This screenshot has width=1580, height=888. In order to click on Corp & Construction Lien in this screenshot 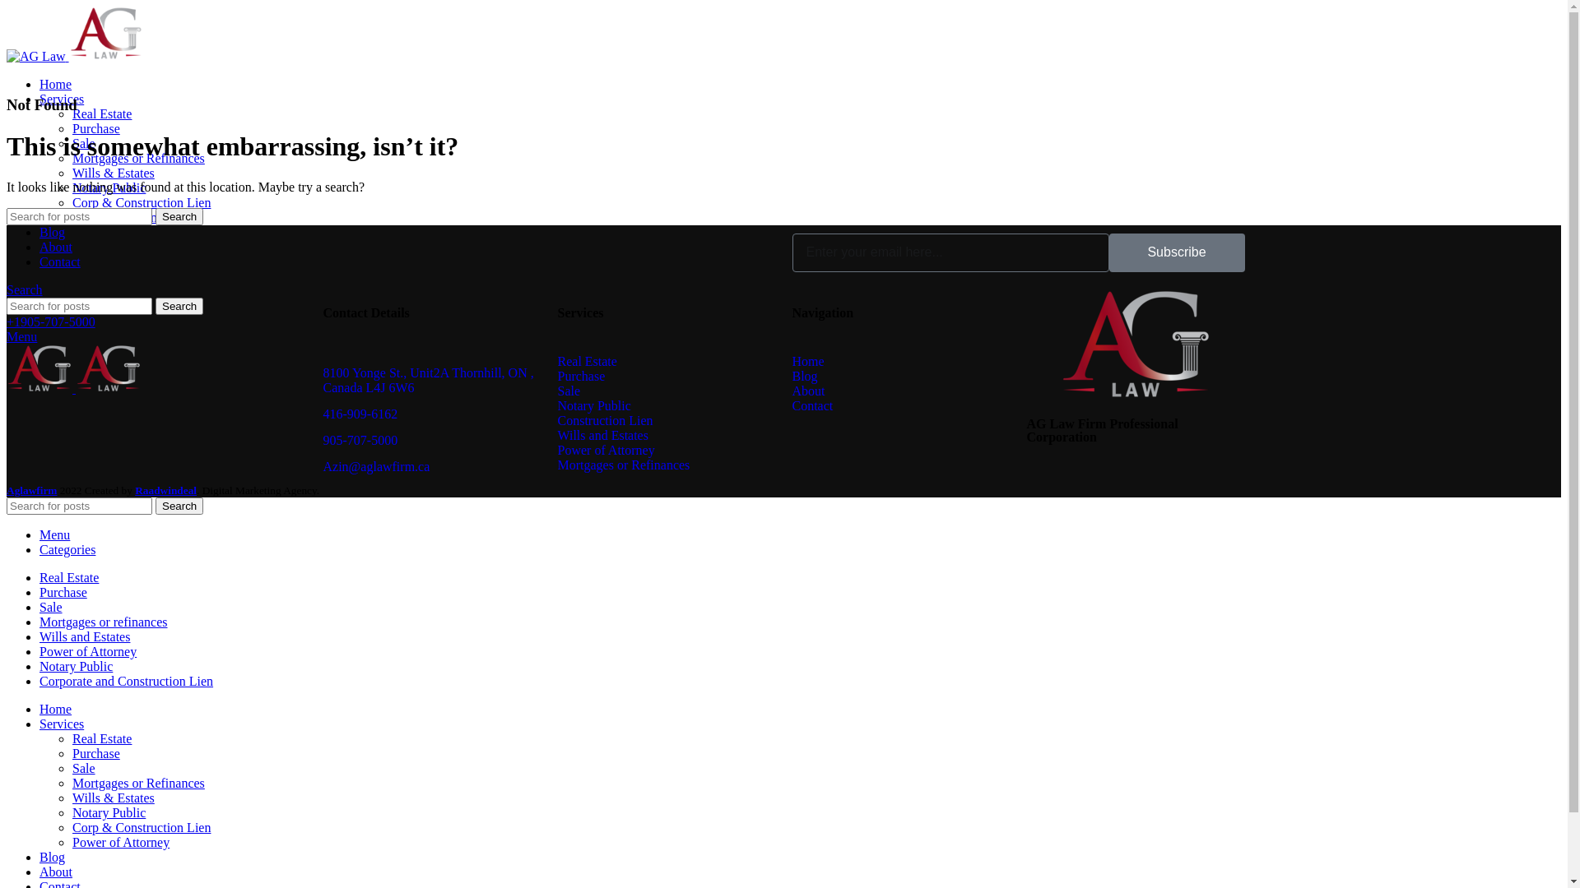, I will do `click(142, 827)`.